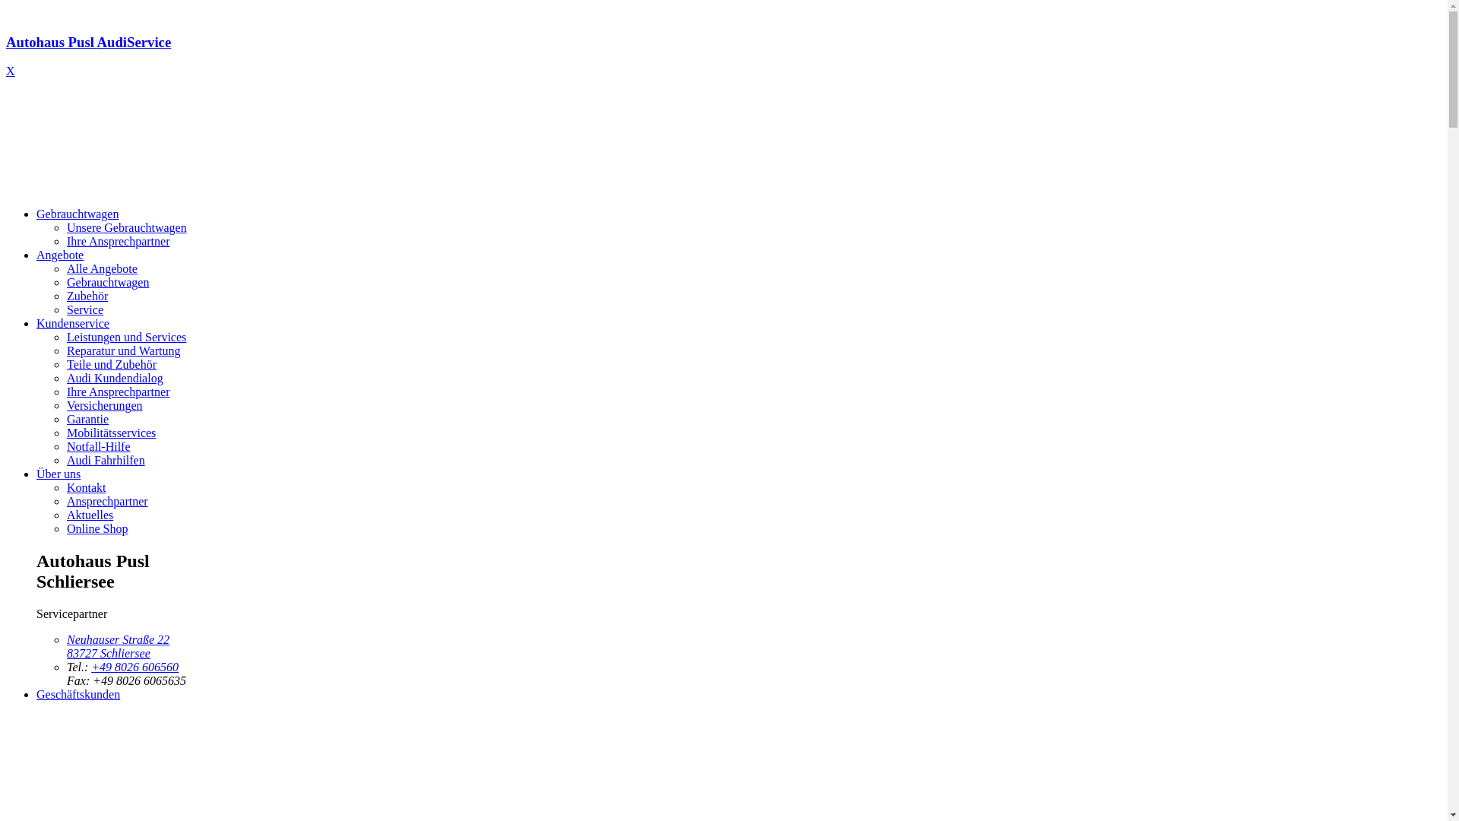  Describe the element at coordinates (60, 255) in the screenshot. I see `Angebote` at that location.